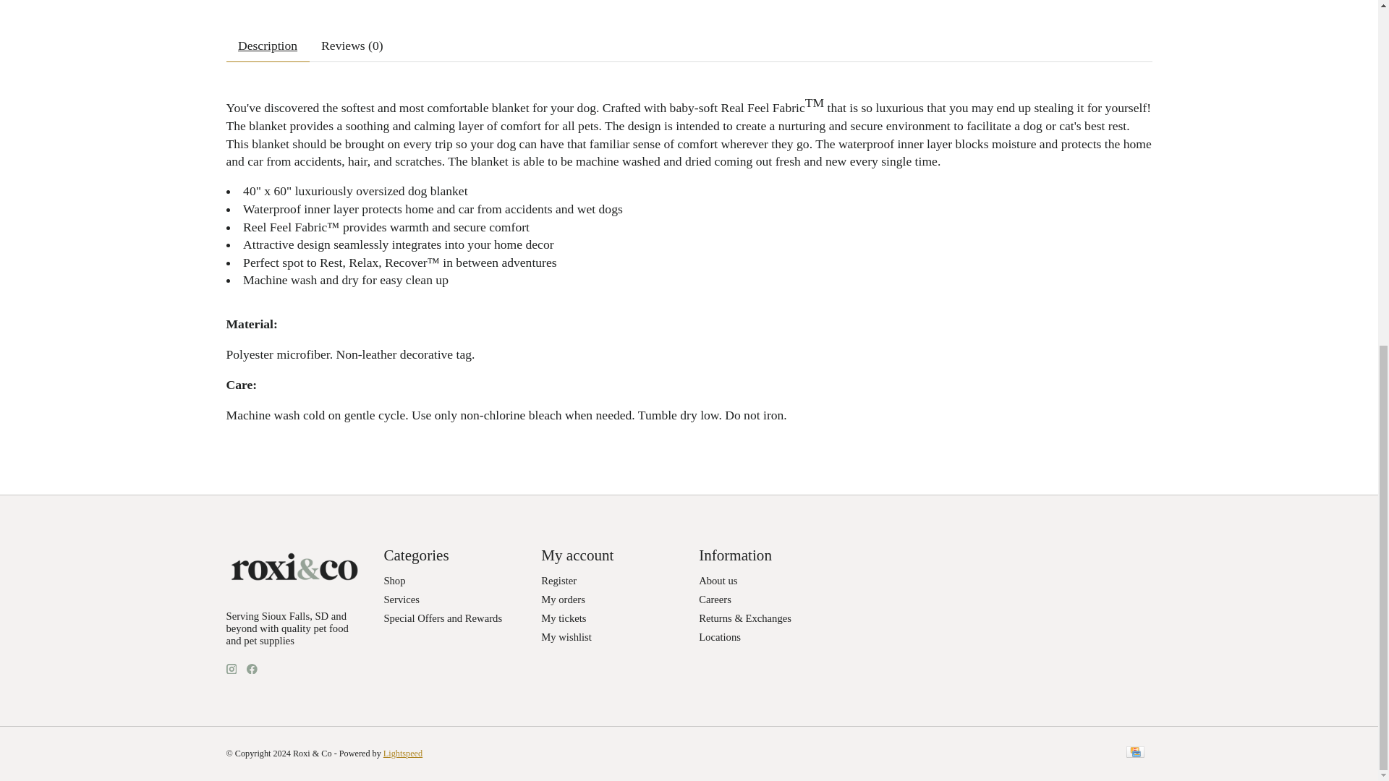  Describe the element at coordinates (718, 580) in the screenshot. I see `About us` at that location.